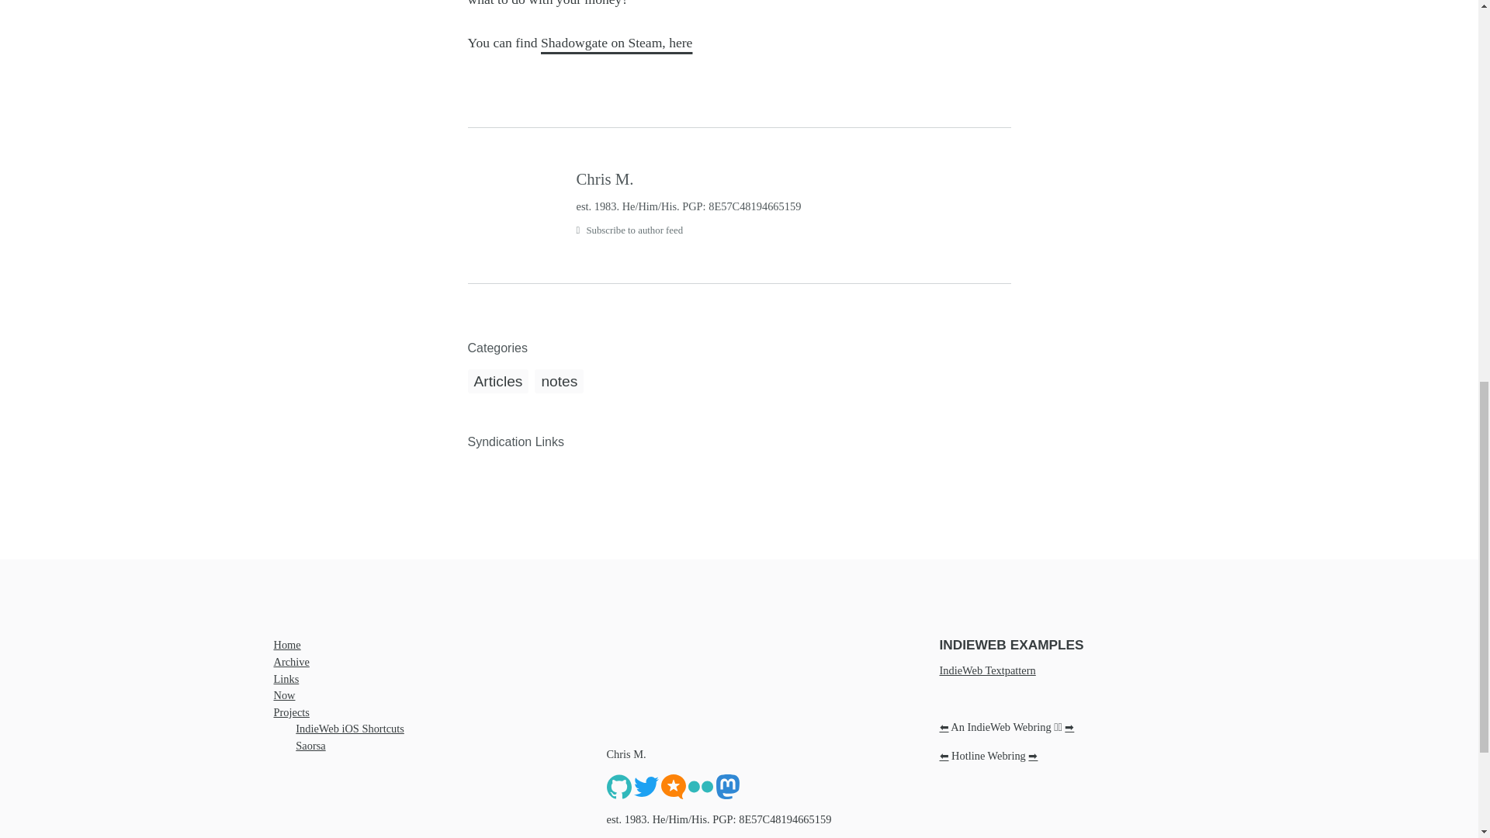 The image size is (1490, 838). What do you see at coordinates (699, 785) in the screenshot?
I see `Flickr icon` at bounding box center [699, 785].